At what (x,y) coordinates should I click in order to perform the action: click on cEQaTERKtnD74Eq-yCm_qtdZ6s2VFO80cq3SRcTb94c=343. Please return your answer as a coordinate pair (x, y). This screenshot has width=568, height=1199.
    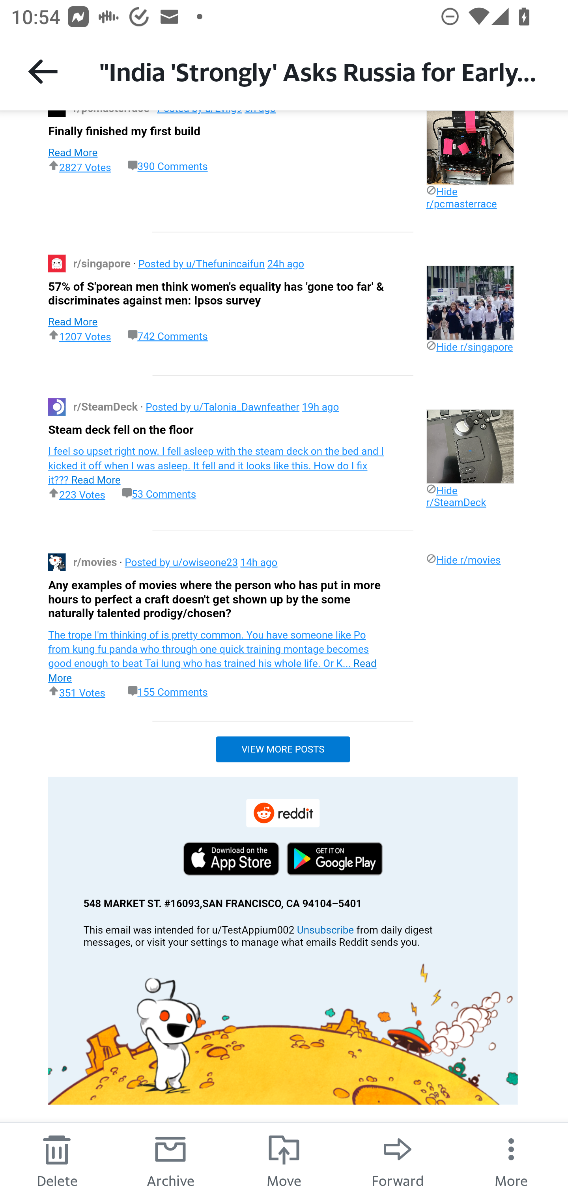
    Looking at the image, I should click on (57, 263).